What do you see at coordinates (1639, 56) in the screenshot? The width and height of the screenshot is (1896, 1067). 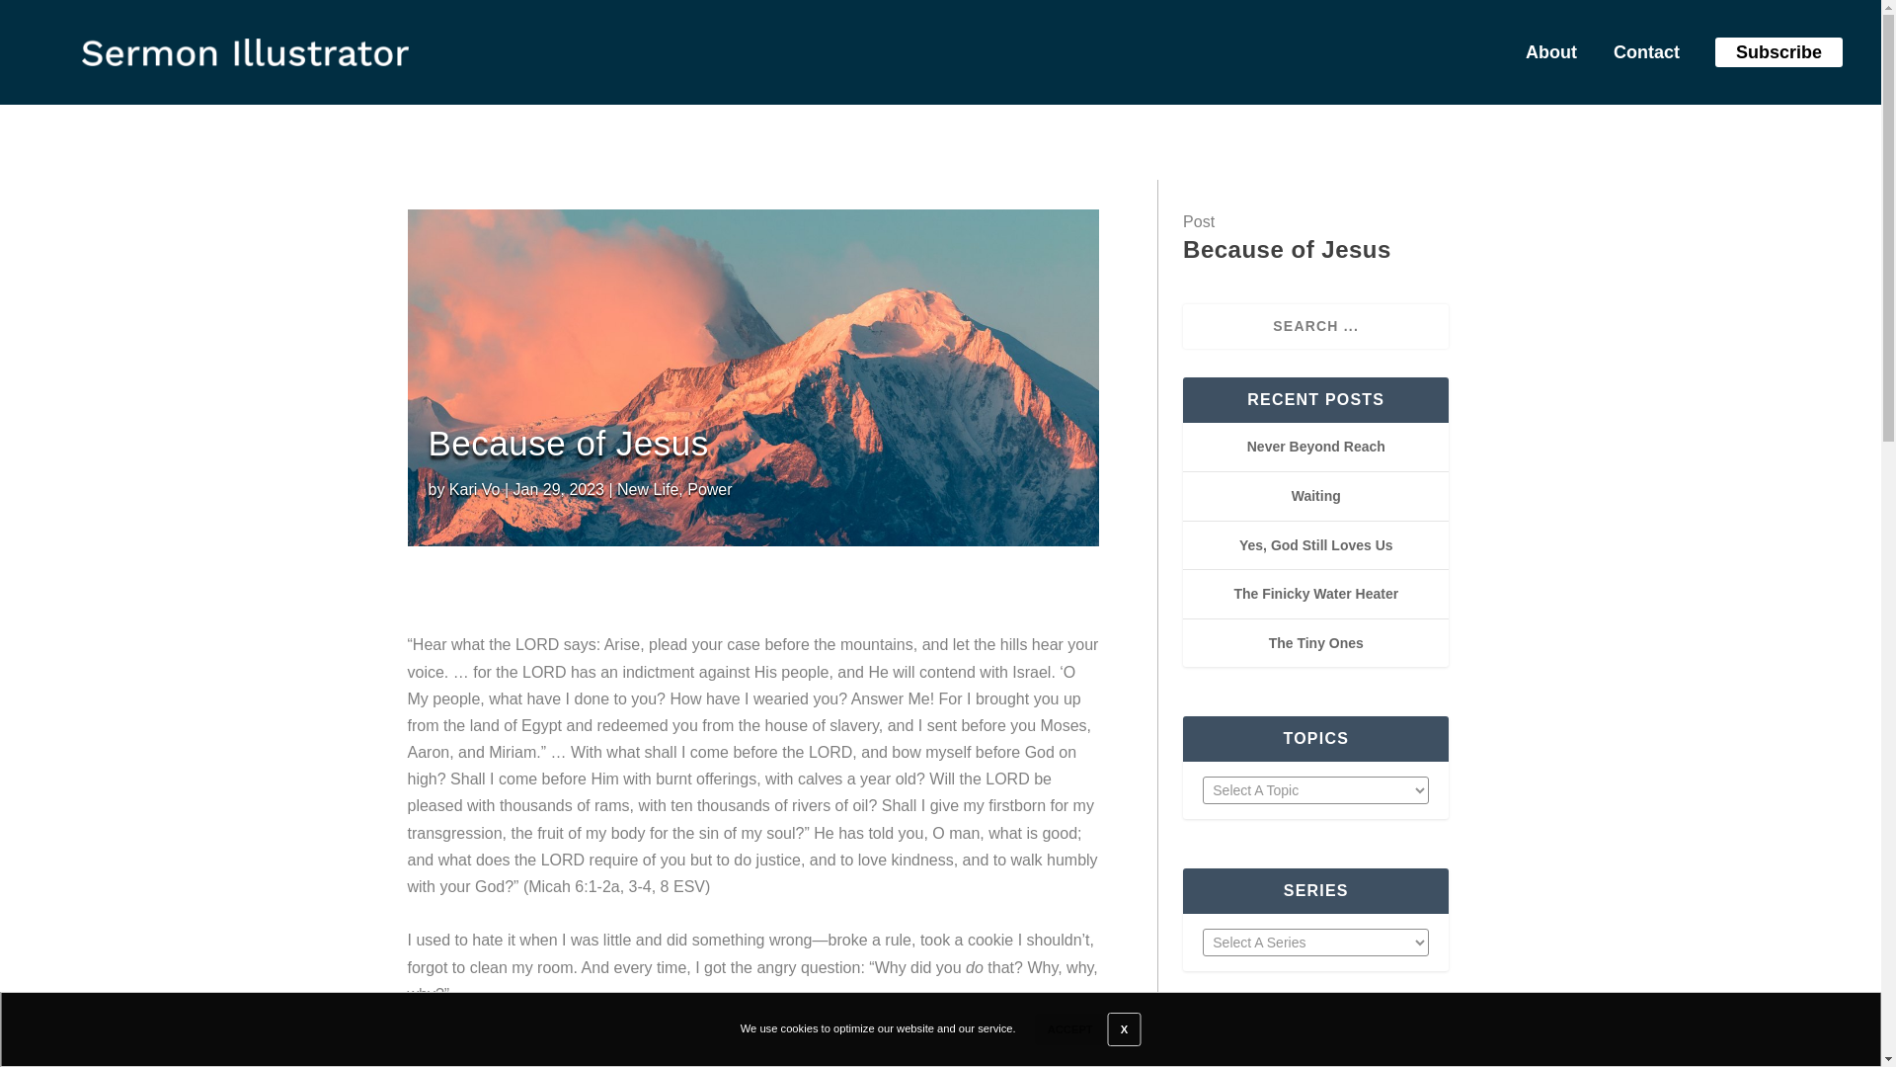 I see `Contact` at bounding box center [1639, 56].